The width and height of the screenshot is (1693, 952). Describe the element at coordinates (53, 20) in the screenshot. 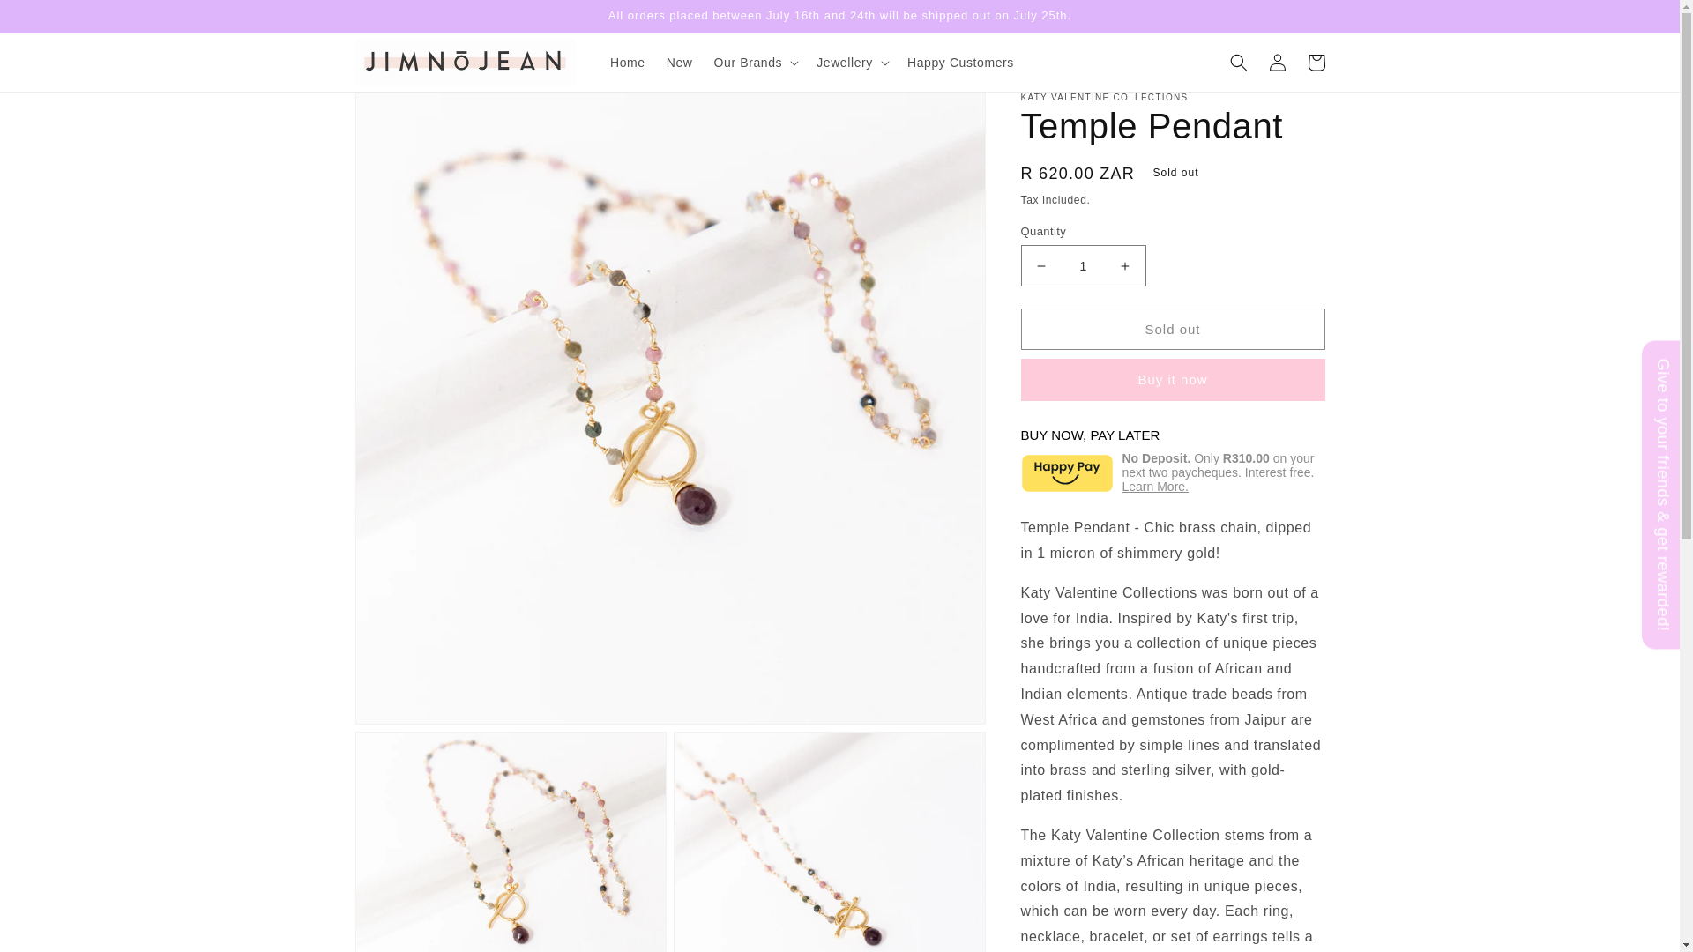

I see `Skip to content` at that location.